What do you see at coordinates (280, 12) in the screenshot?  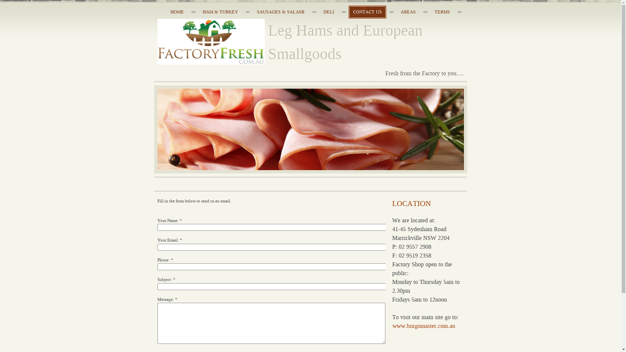 I see `SAUSAGES & SALAMI` at bounding box center [280, 12].